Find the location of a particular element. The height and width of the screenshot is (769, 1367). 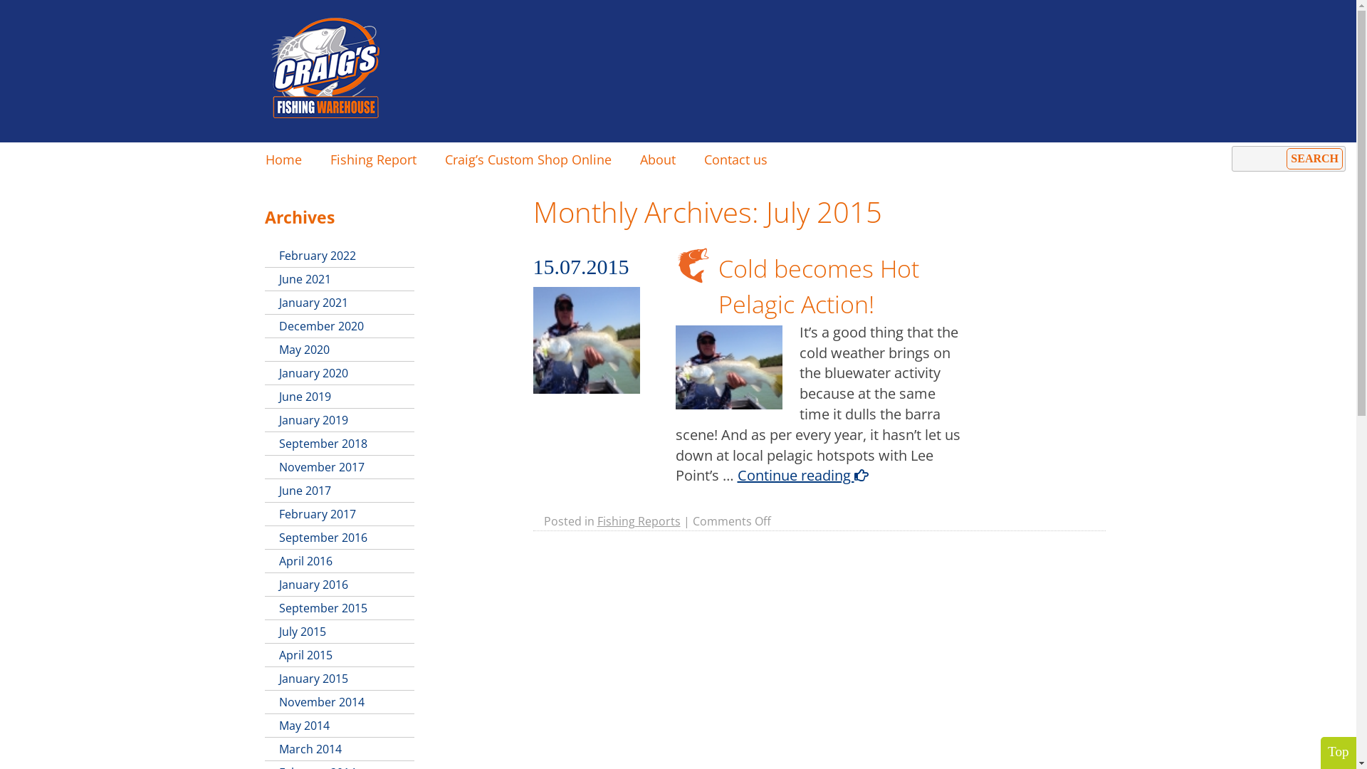

About is located at coordinates (657, 159).